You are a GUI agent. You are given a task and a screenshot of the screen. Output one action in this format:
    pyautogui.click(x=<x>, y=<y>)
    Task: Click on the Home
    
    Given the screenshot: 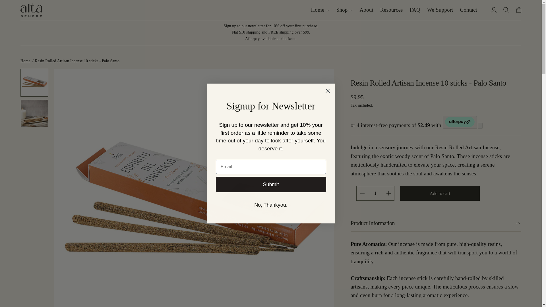 What is the action you would take?
    pyautogui.click(x=320, y=10)
    